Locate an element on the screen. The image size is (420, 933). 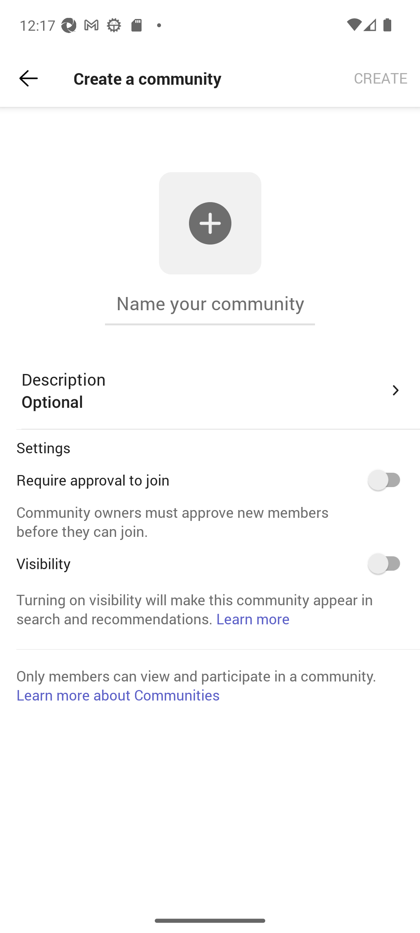
Visibility is located at coordinates (388, 563).